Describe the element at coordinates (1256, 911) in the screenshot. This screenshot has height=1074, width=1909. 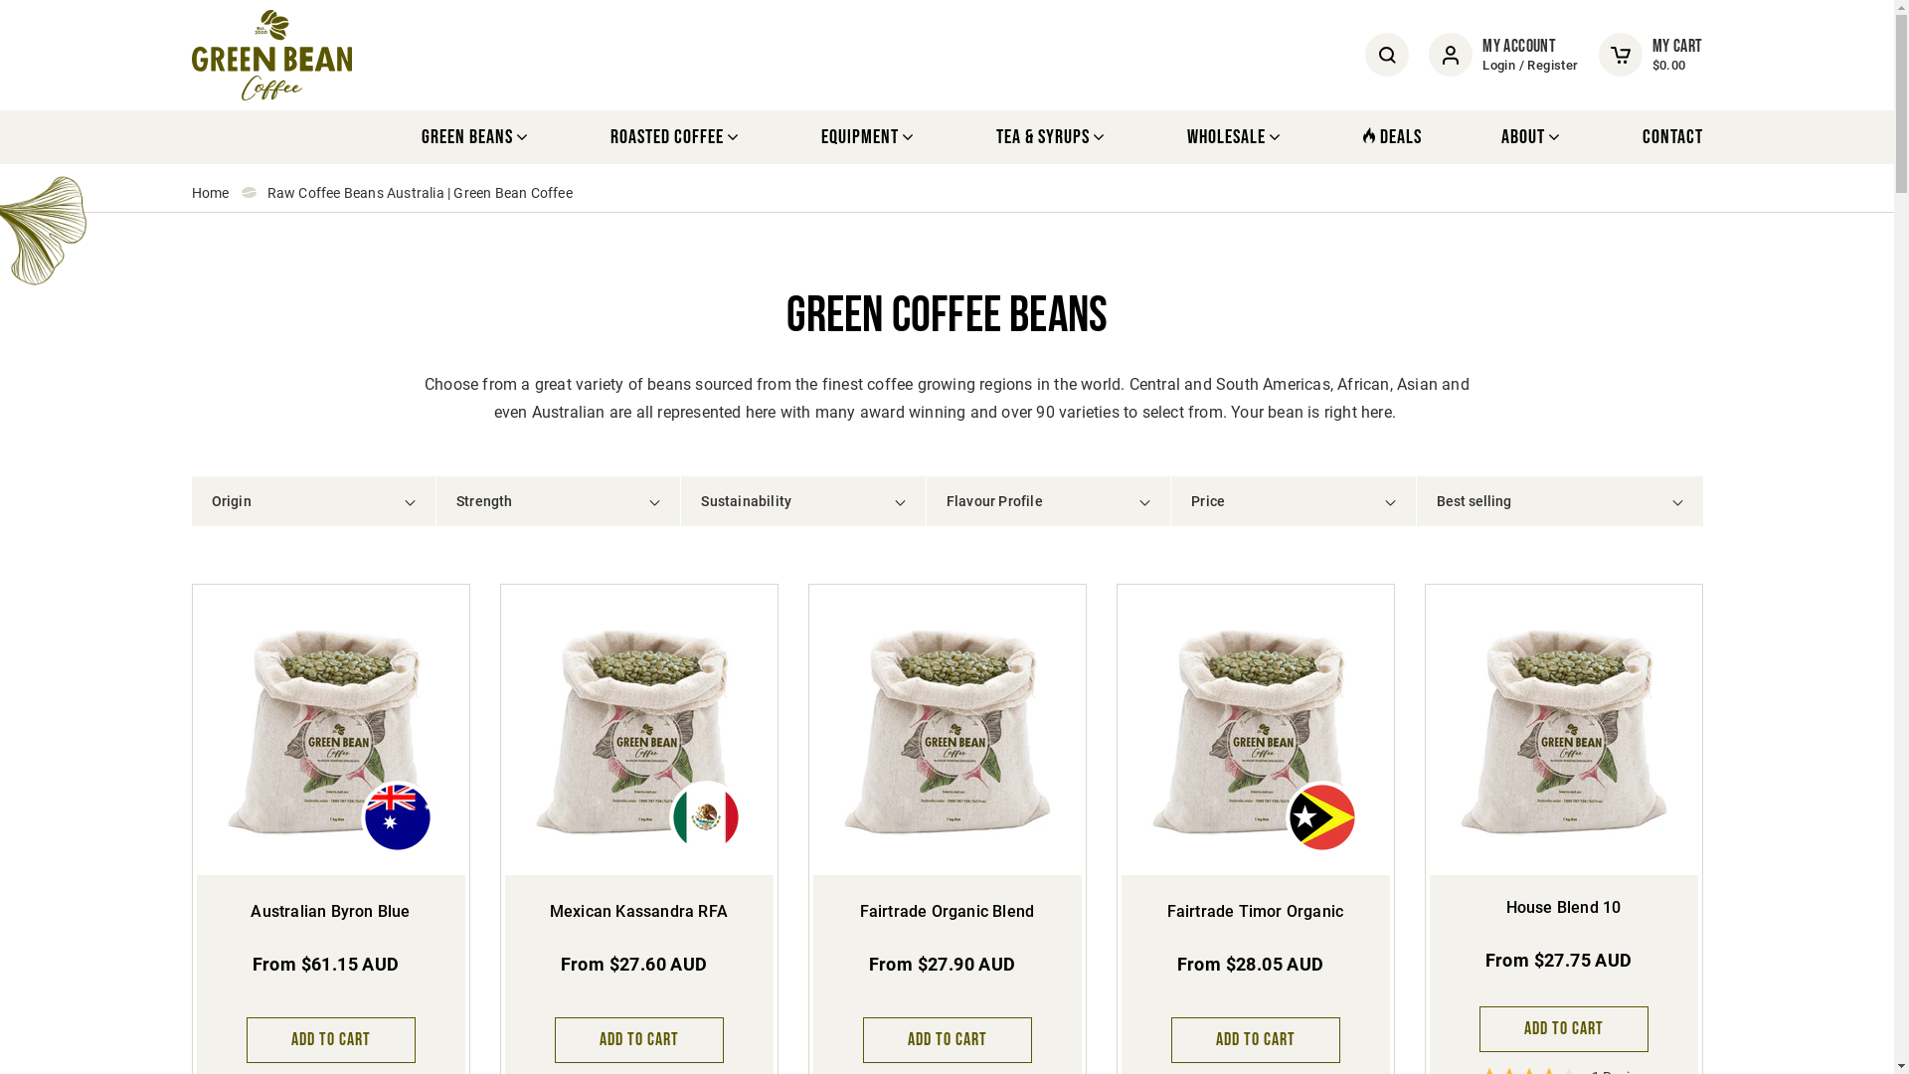
I see `Fairtrade Timor Organic` at that location.